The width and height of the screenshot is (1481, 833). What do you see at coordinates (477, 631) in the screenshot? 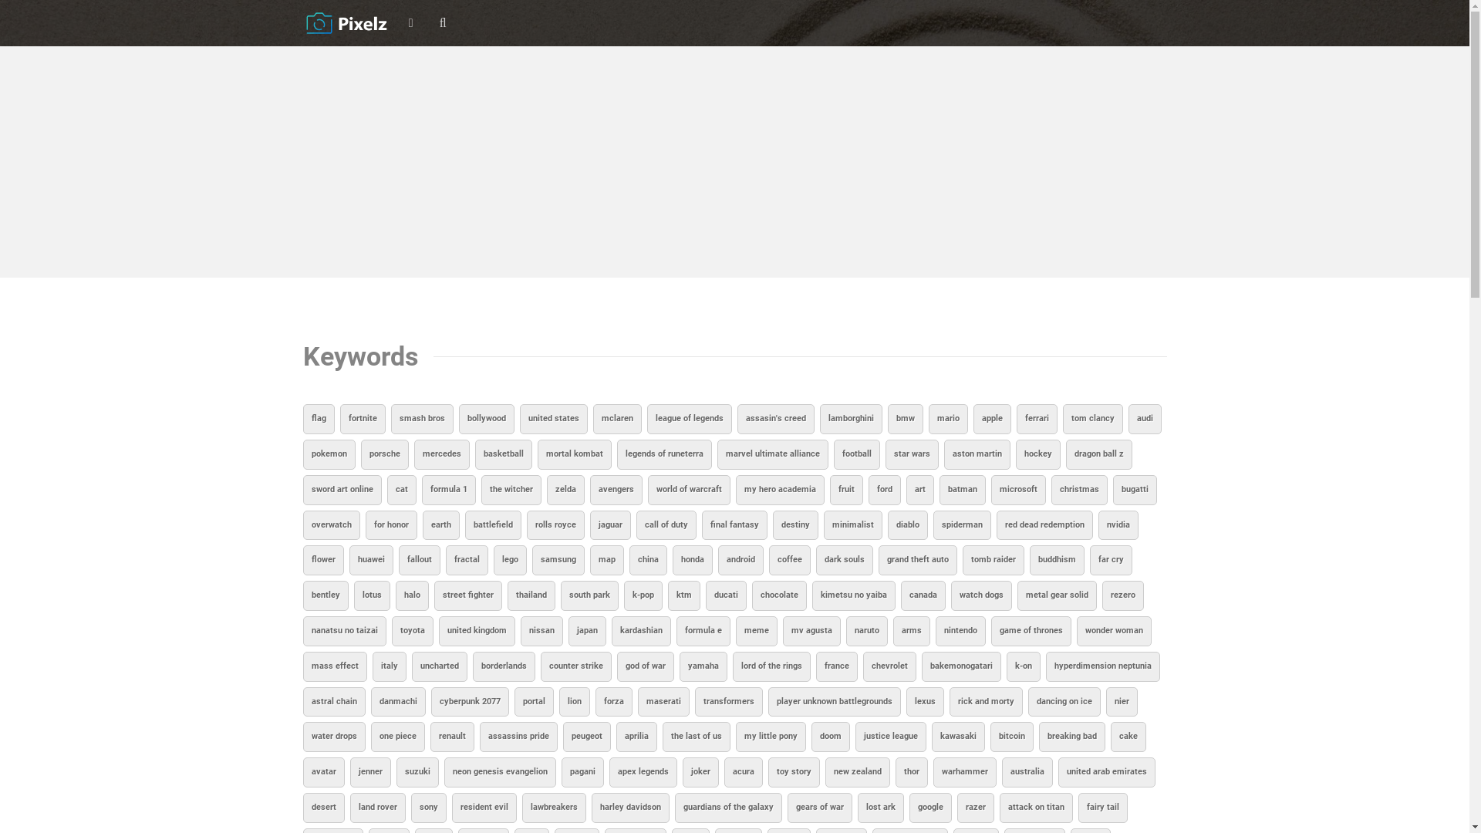
I see `united kingdom` at bounding box center [477, 631].